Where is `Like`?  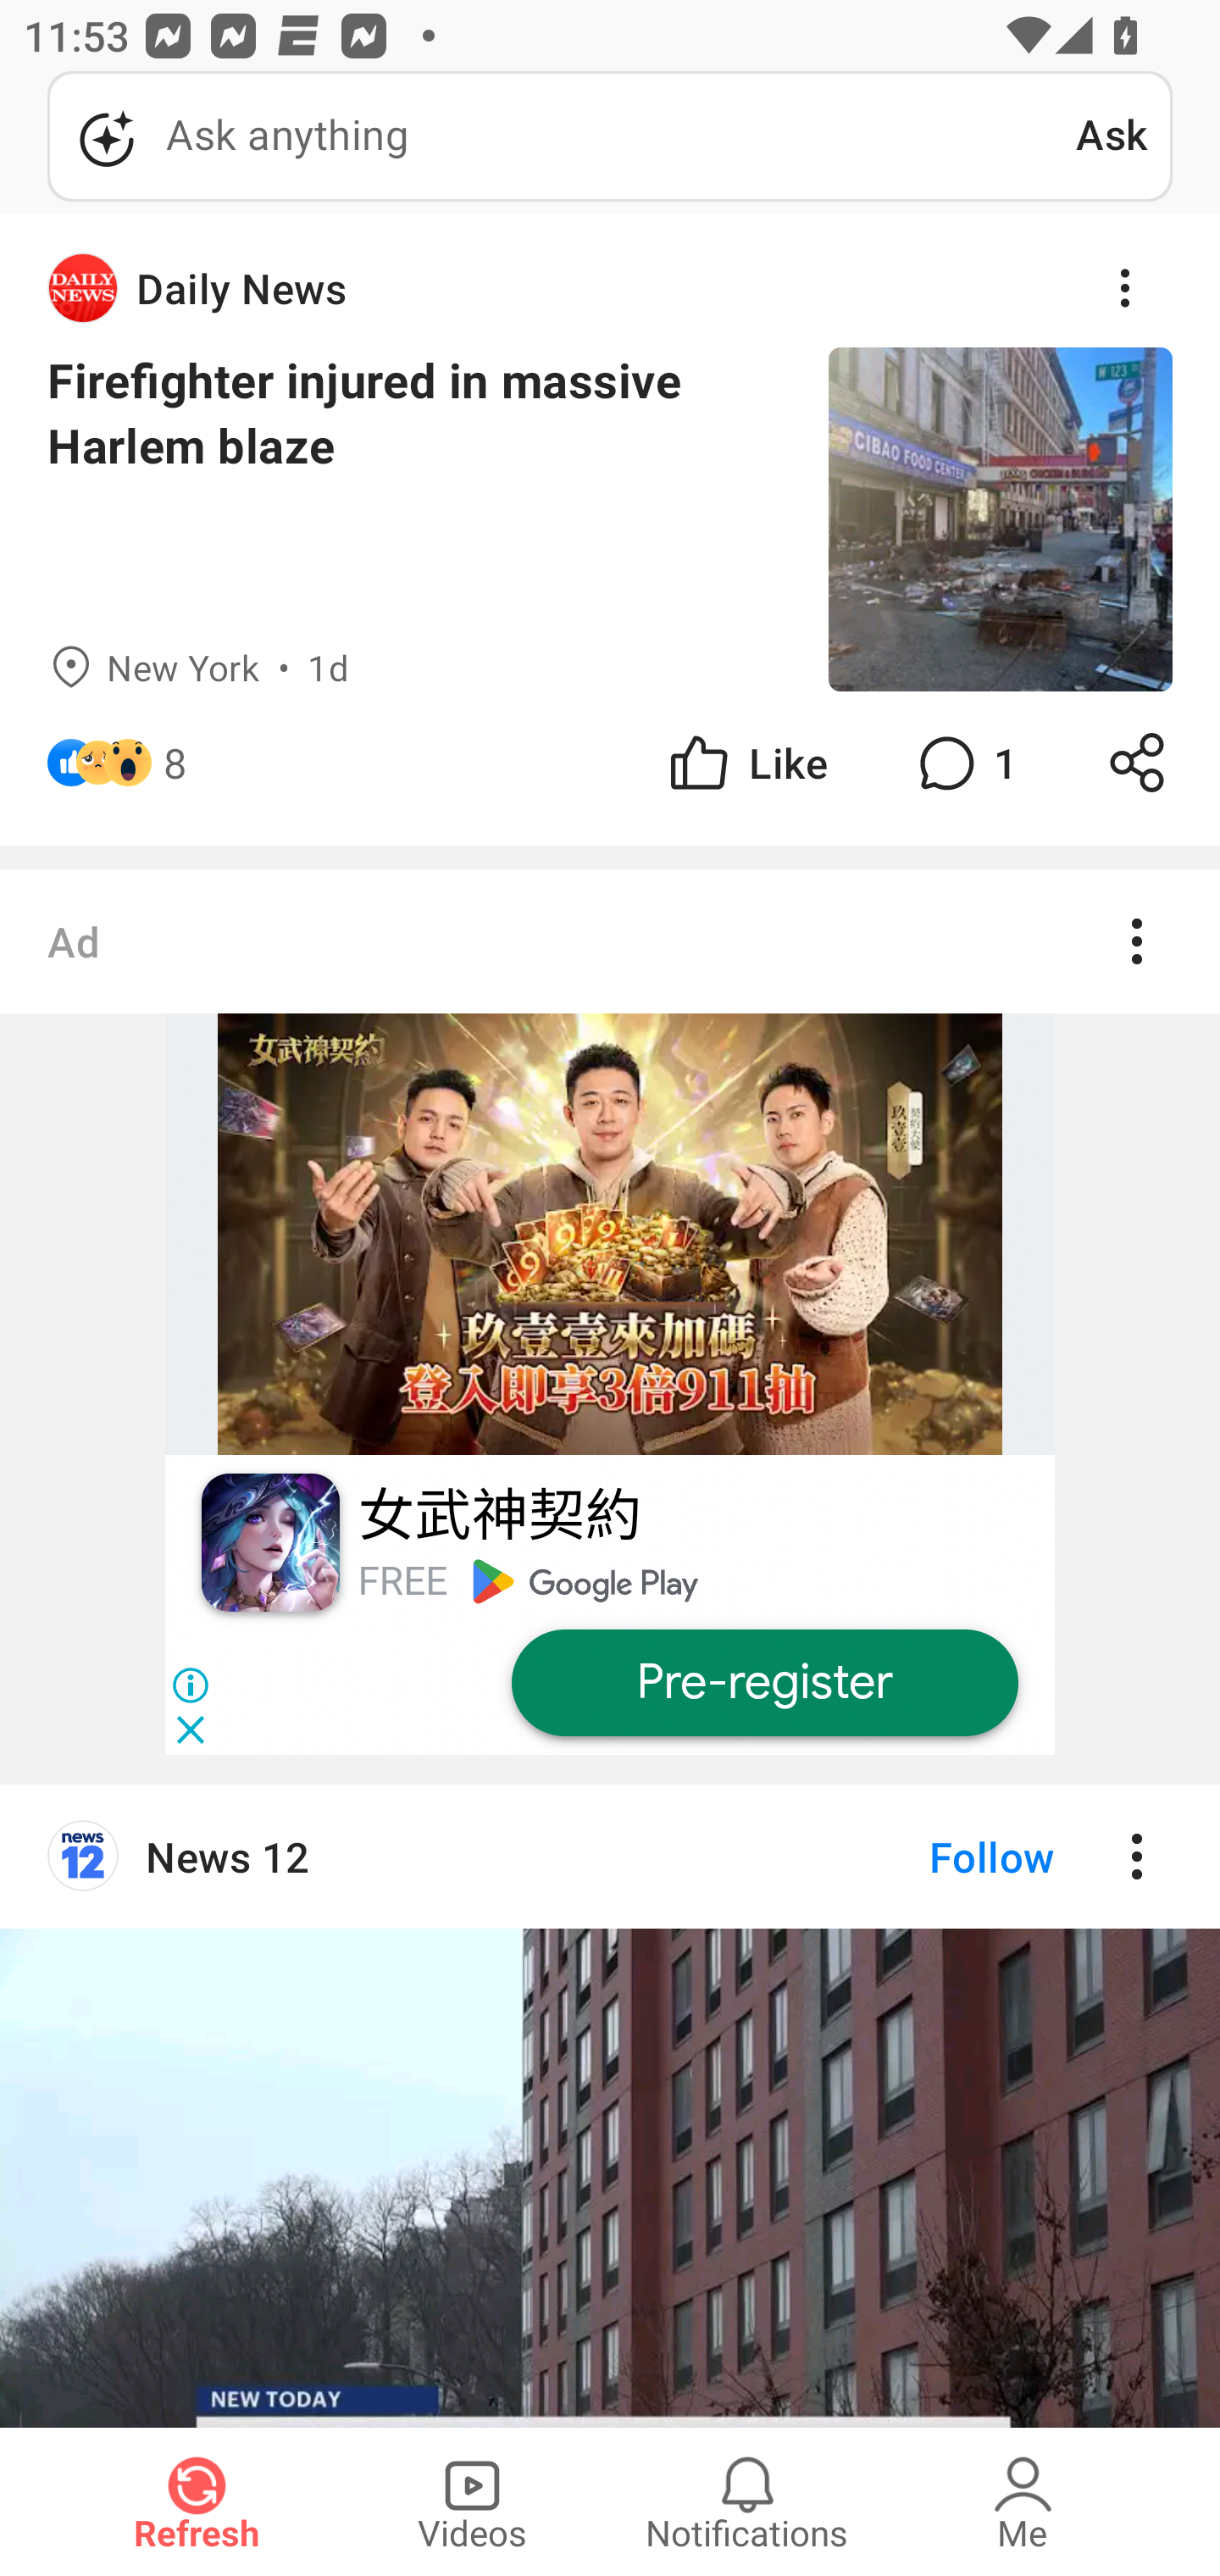 Like is located at coordinates (746, 762).